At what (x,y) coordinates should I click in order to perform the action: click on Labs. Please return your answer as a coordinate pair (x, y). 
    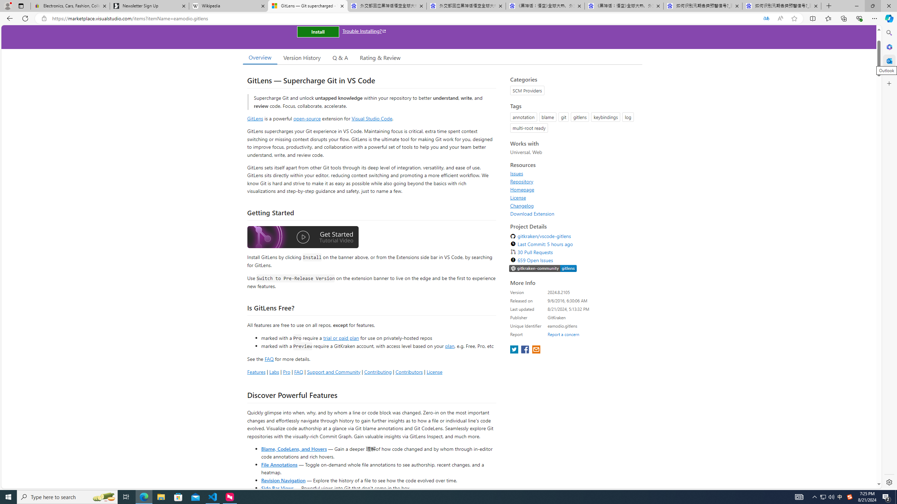
    Looking at the image, I should click on (274, 372).